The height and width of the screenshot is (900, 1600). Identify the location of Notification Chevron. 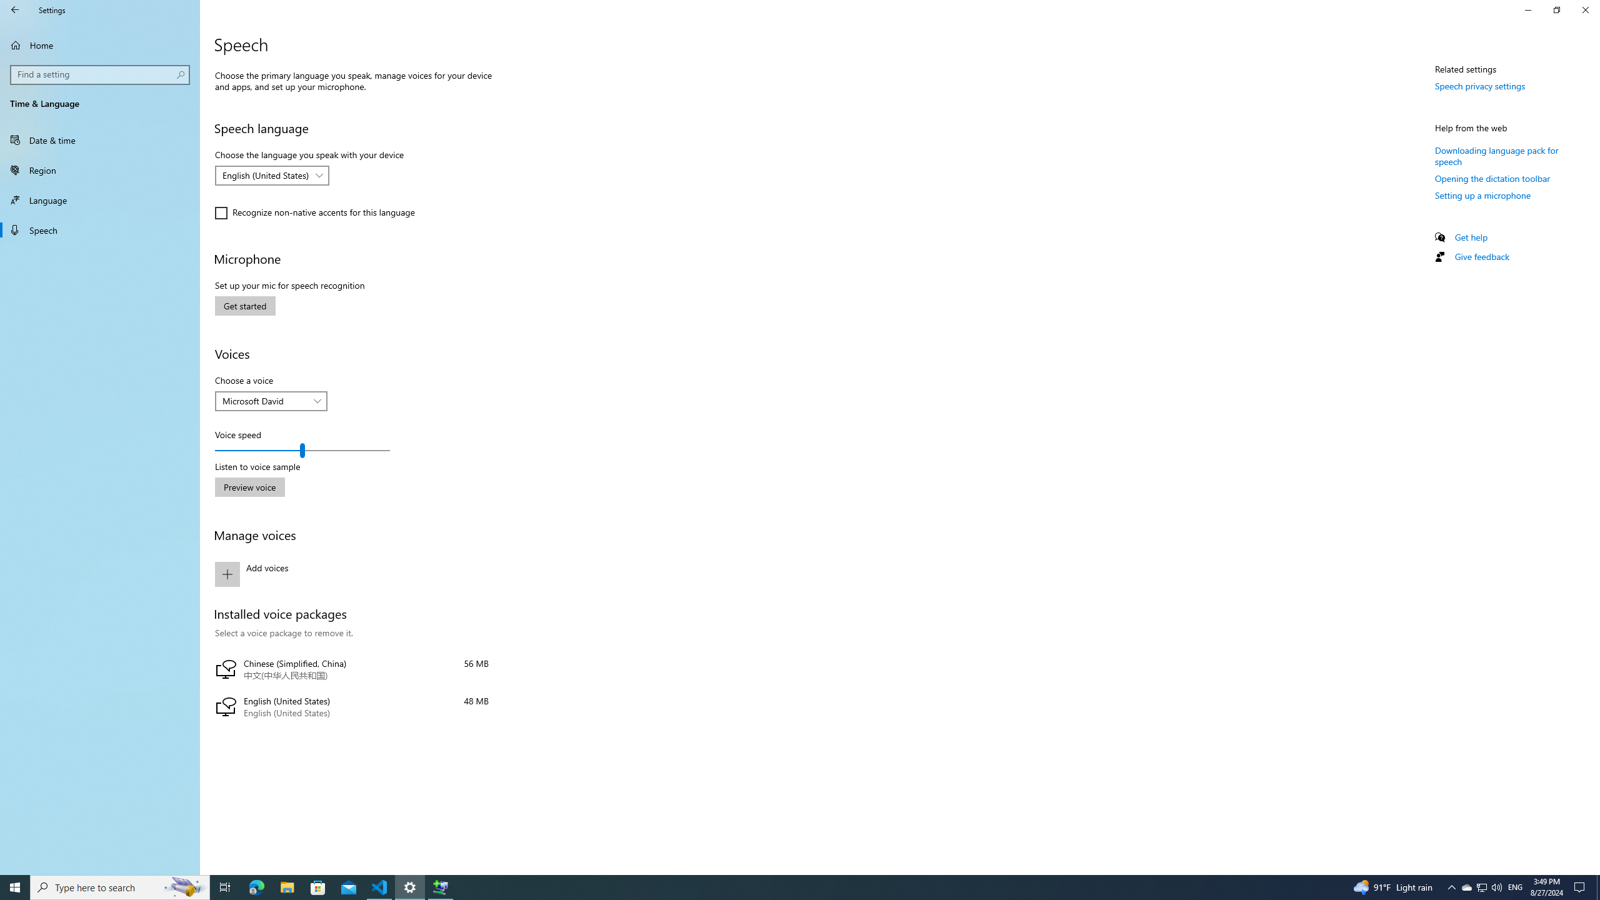
(1451, 887).